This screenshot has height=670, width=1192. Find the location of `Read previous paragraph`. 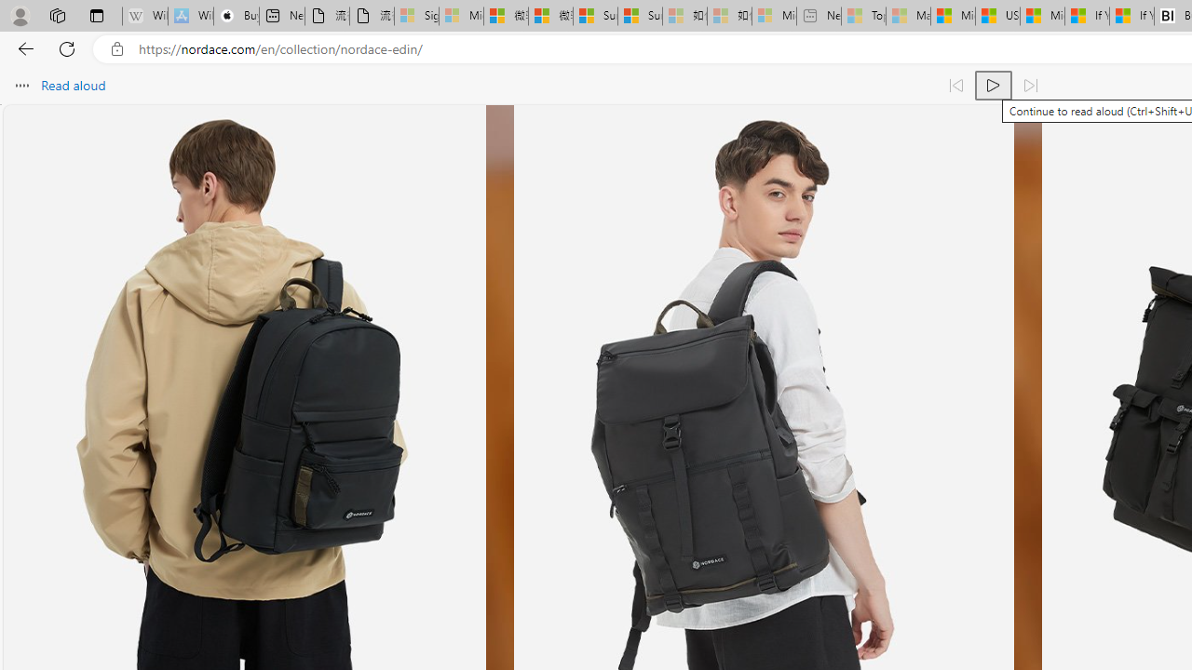

Read previous paragraph is located at coordinates (955, 86).